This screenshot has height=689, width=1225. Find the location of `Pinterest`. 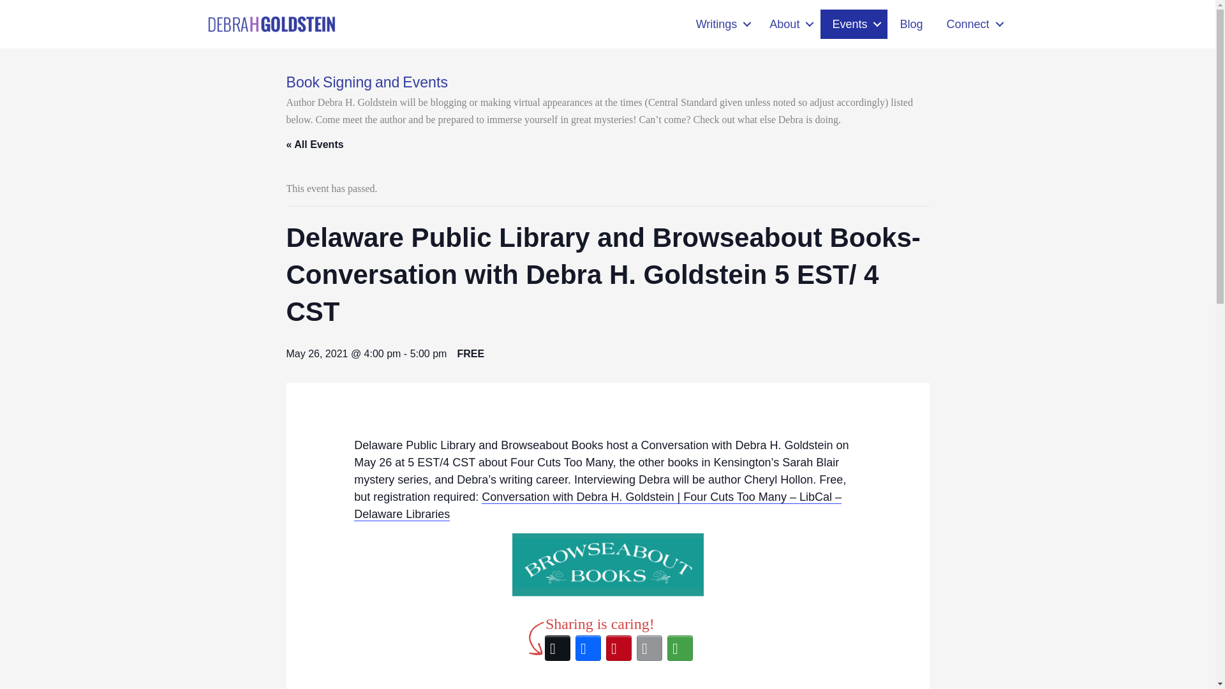

Pinterest is located at coordinates (619, 648).